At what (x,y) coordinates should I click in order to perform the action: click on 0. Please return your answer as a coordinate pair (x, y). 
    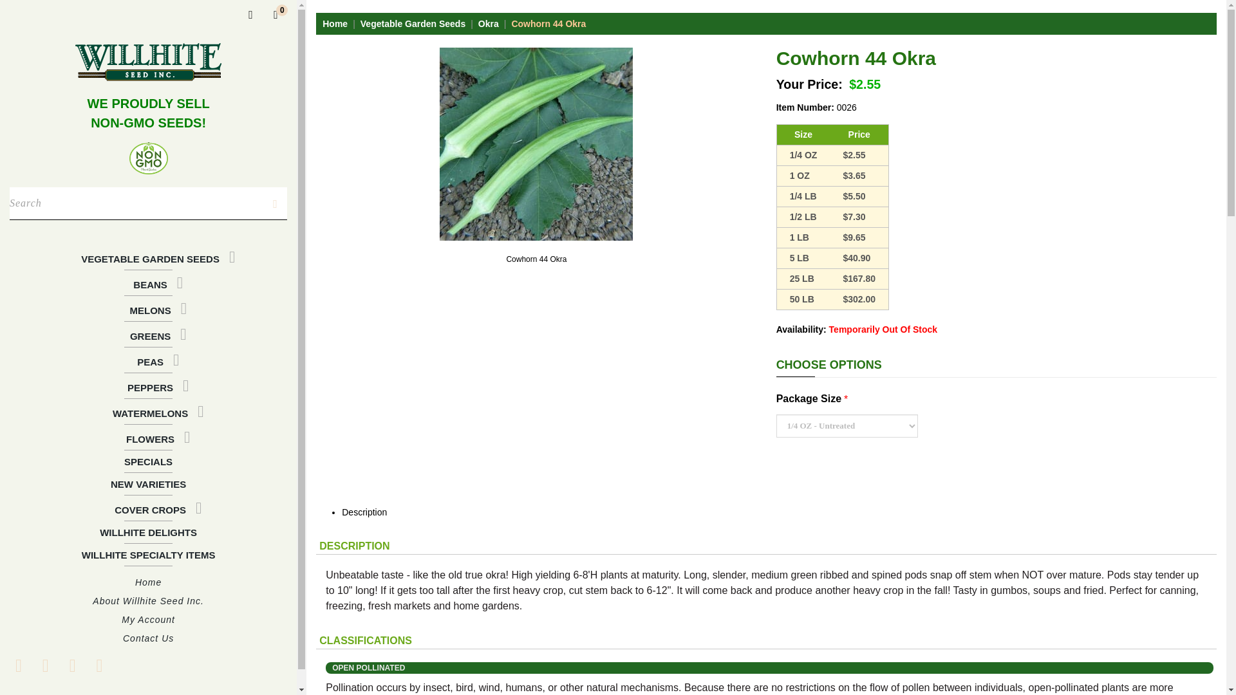
    Looking at the image, I should click on (276, 14).